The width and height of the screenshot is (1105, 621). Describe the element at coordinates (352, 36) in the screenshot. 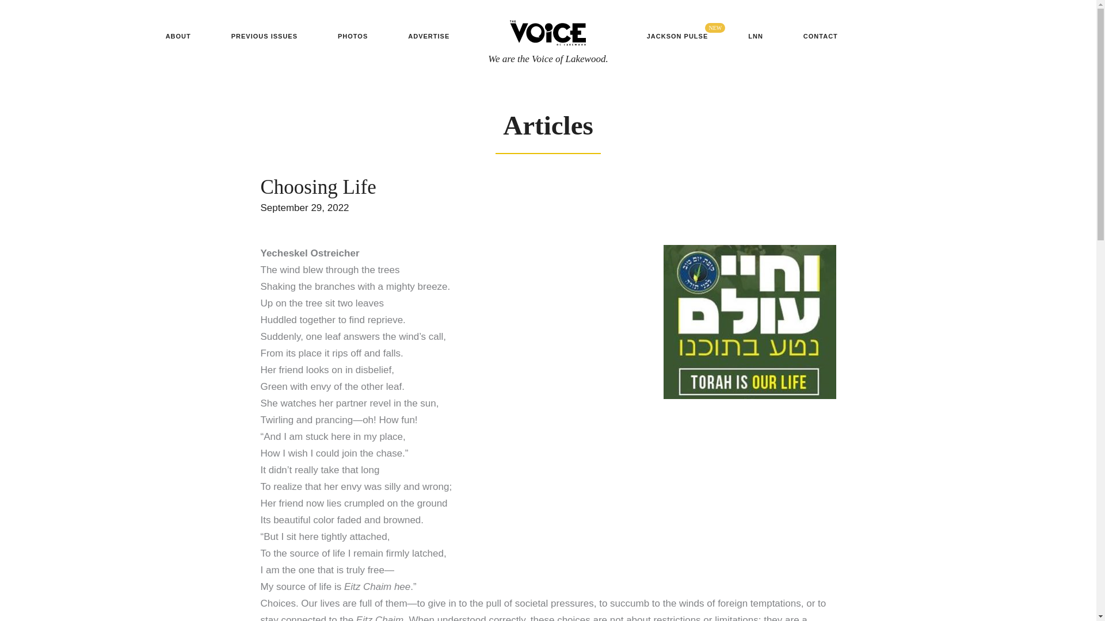

I see `PHOTOS` at that location.